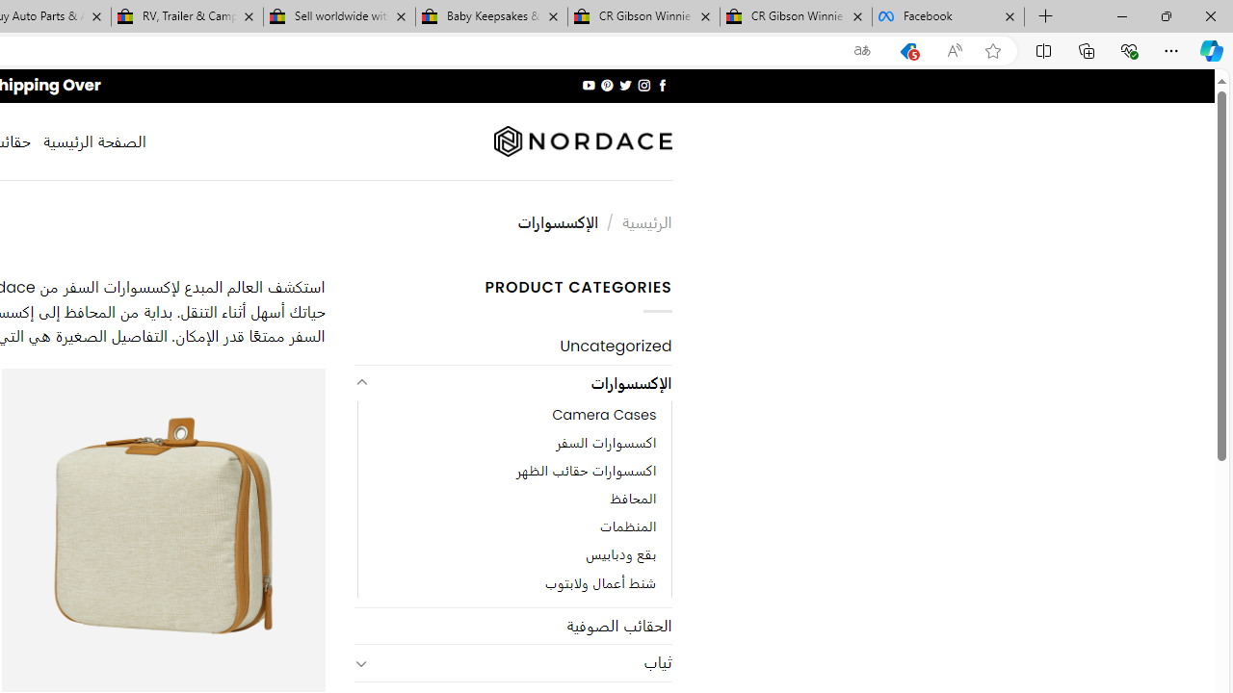 This screenshot has height=693, width=1233. I want to click on RV, Trailer & Camper Steps & Ladders for sale | eBay, so click(187, 17).